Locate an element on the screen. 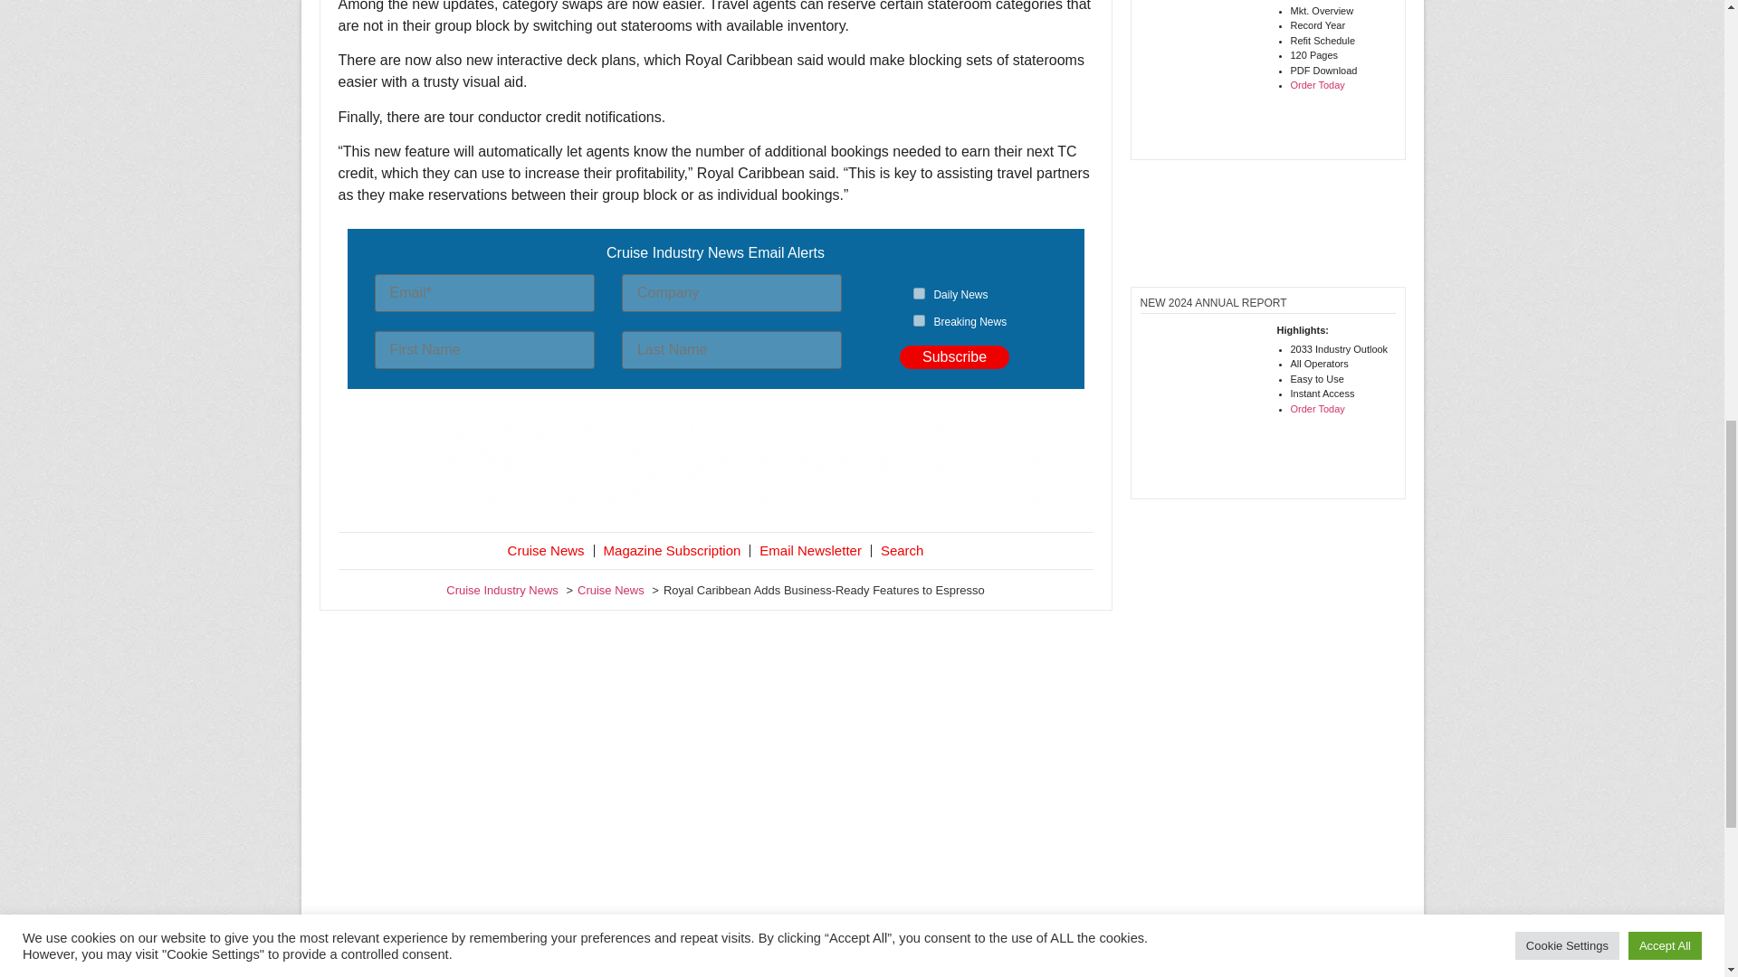 The width and height of the screenshot is (1738, 977). Subscribe is located at coordinates (954, 357).